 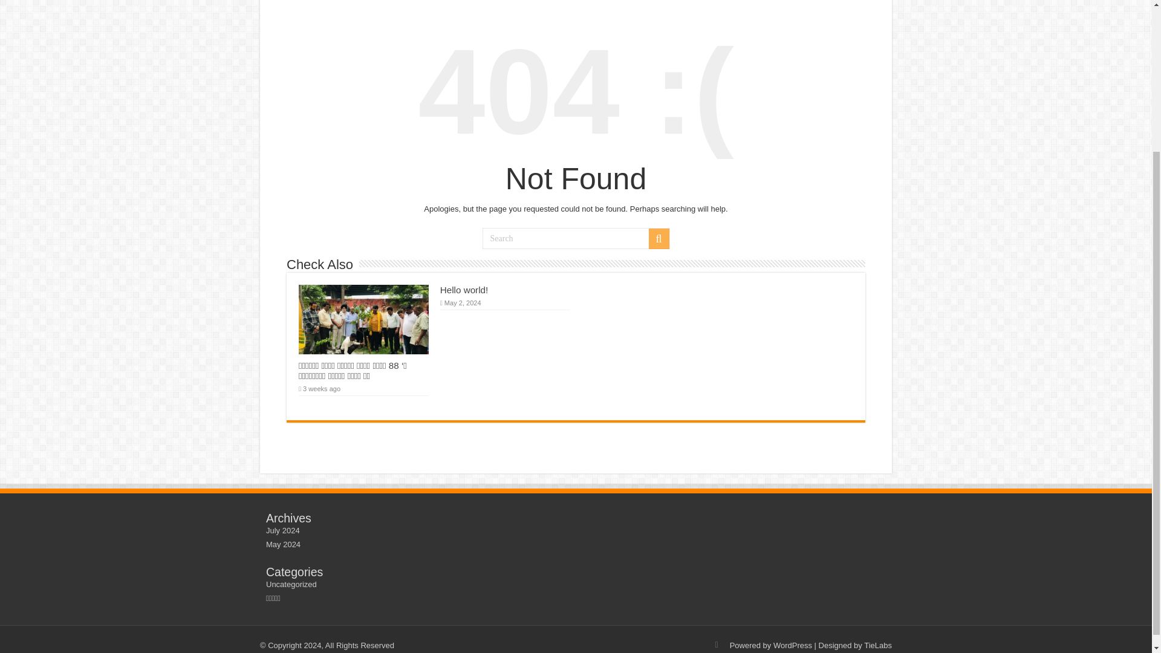 I want to click on Rss, so click(x=717, y=645).